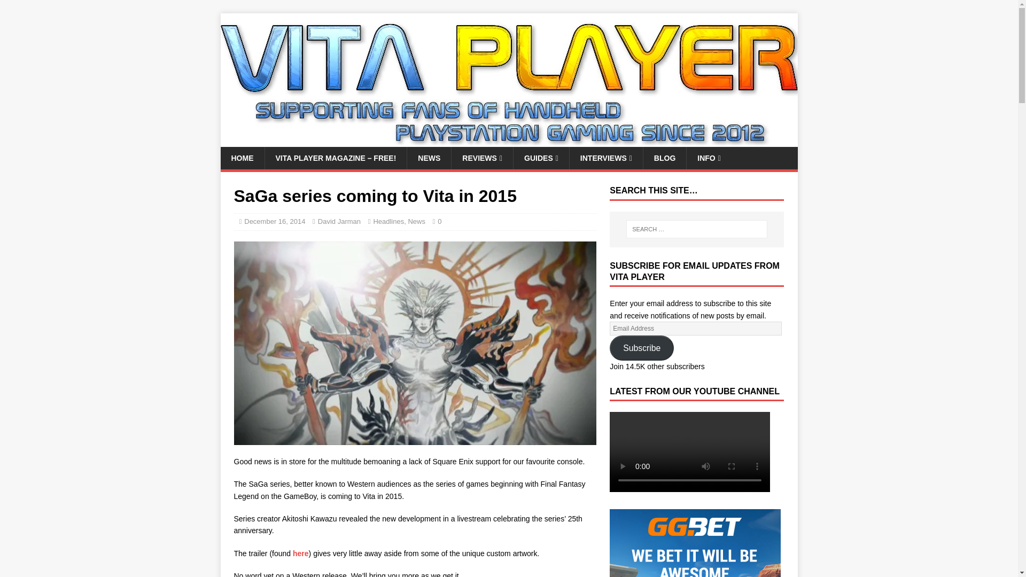  What do you see at coordinates (709, 158) in the screenshot?
I see `INFO` at bounding box center [709, 158].